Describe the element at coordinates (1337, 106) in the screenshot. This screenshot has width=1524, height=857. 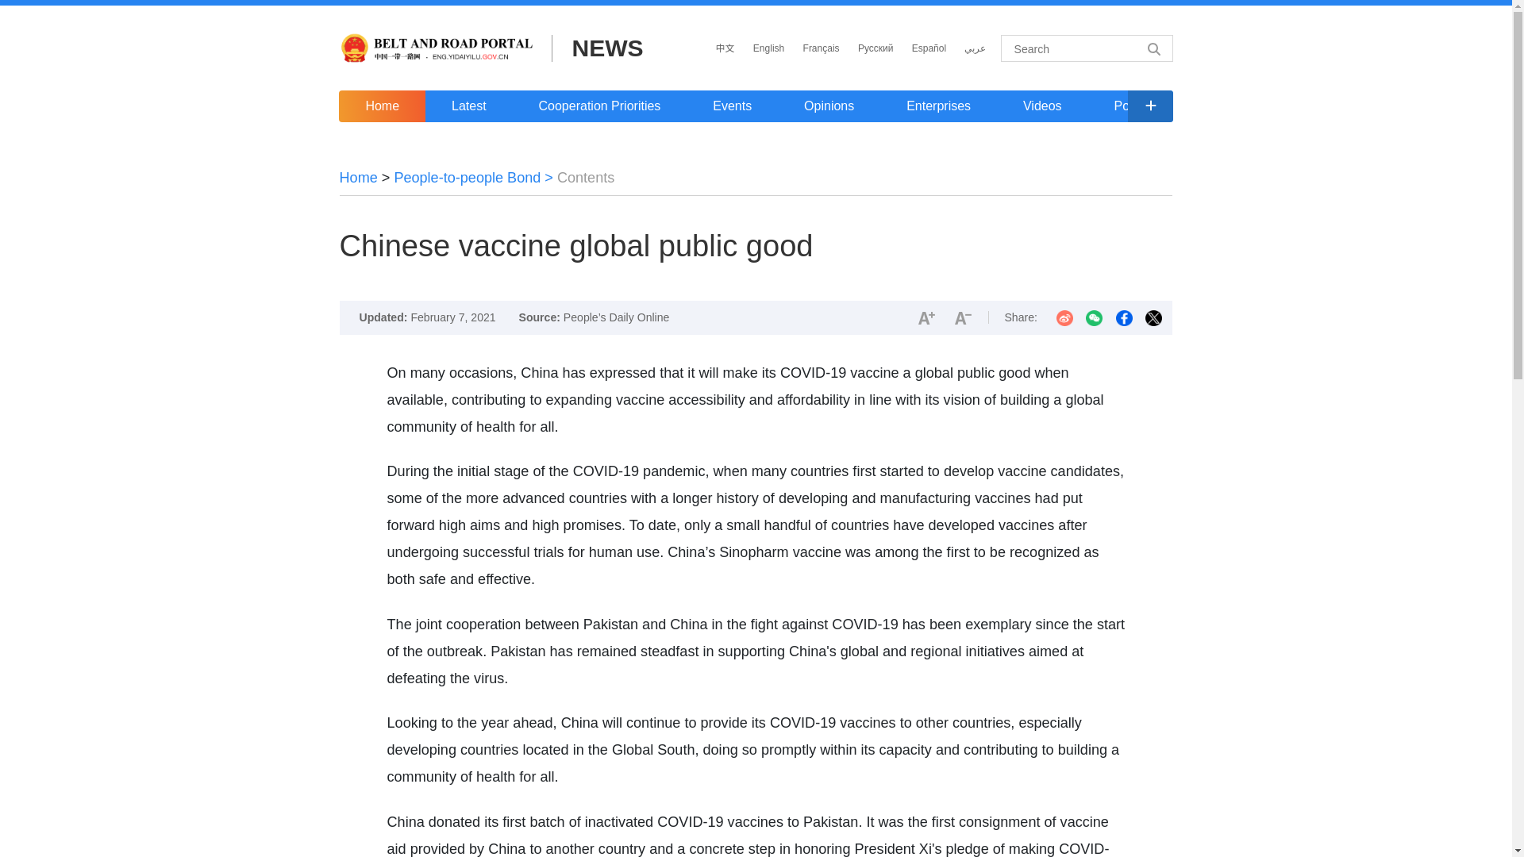
I see `Facilities Connectivity` at that location.